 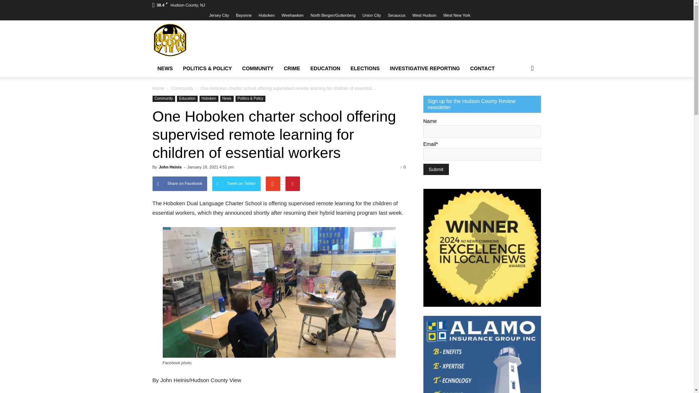 I want to click on EDUCATION, so click(x=325, y=68).